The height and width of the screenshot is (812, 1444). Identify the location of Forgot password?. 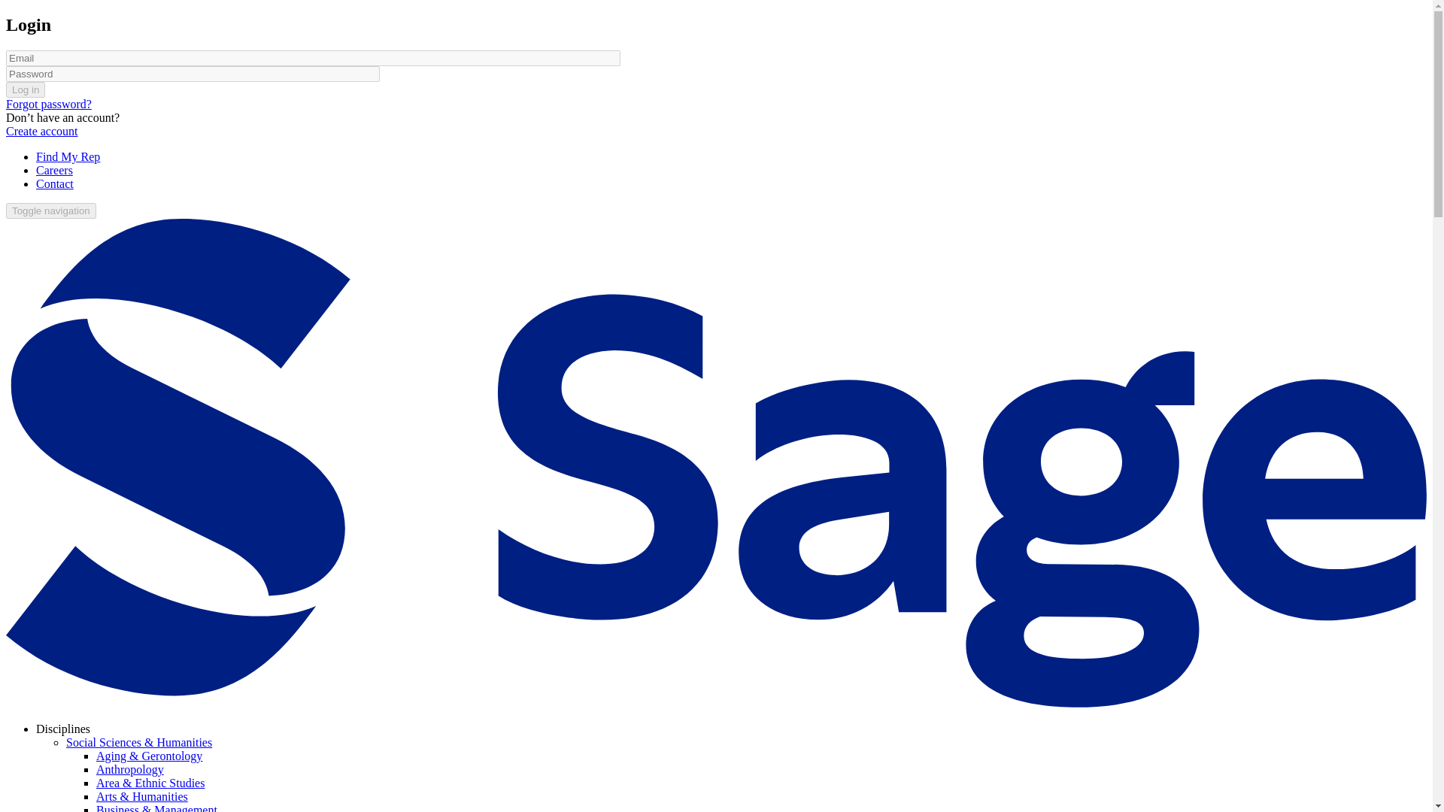
(48, 104).